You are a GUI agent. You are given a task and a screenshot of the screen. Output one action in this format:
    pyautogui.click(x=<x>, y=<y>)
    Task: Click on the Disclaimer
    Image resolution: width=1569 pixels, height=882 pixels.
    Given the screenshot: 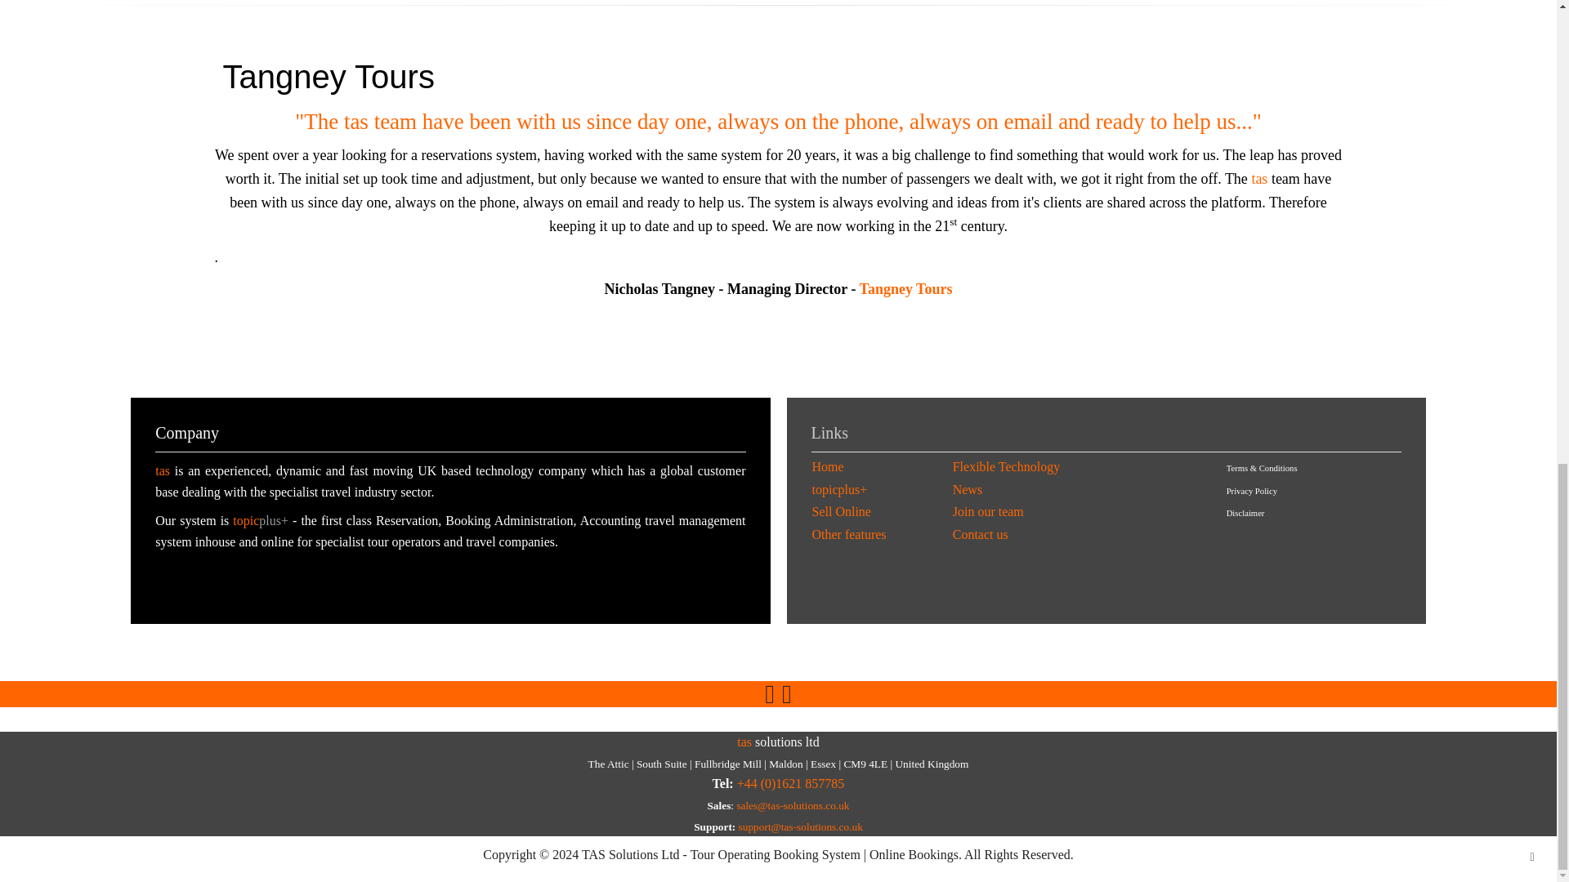 What is the action you would take?
    pyautogui.click(x=1245, y=513)
    